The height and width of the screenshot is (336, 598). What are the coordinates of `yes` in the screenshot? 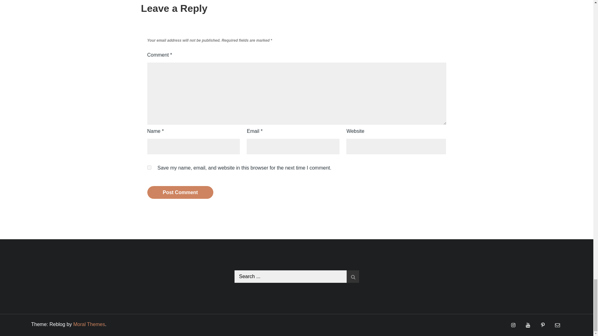 It's located at (149, 167).